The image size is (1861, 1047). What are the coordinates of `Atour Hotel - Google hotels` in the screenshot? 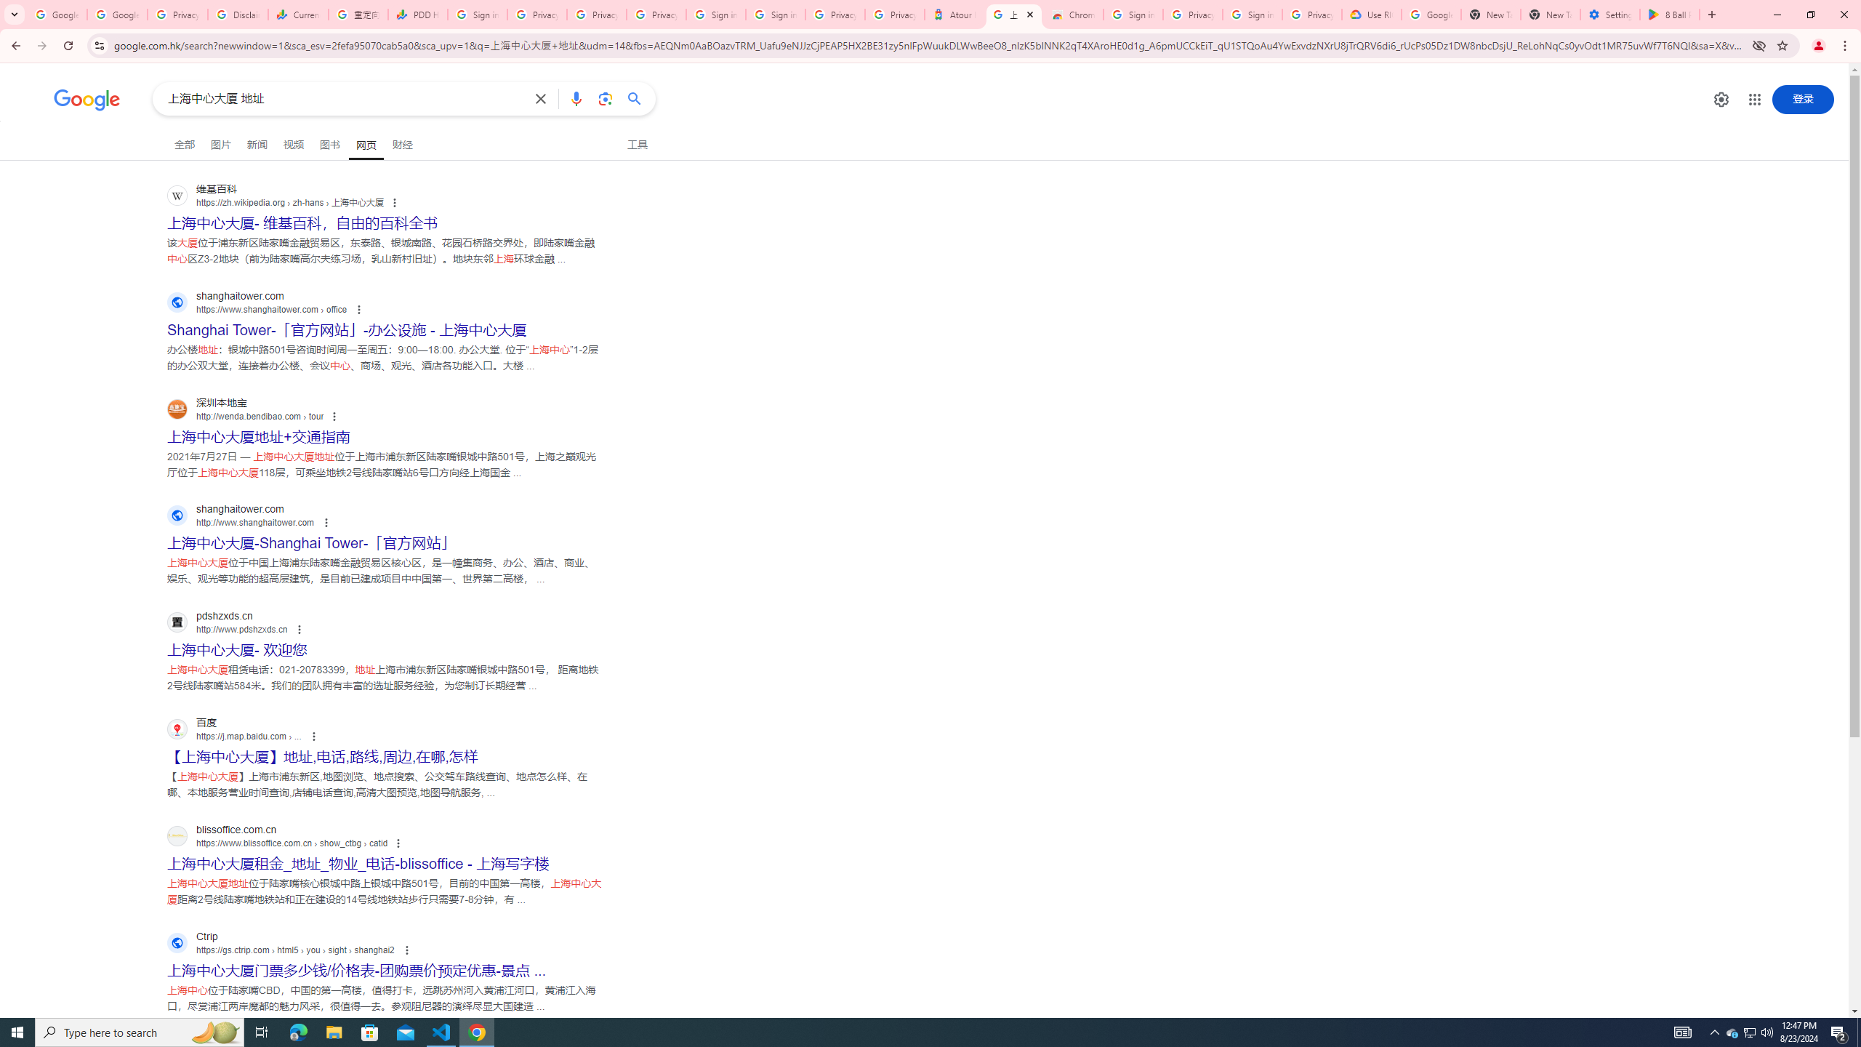 It's located at (954, 15).